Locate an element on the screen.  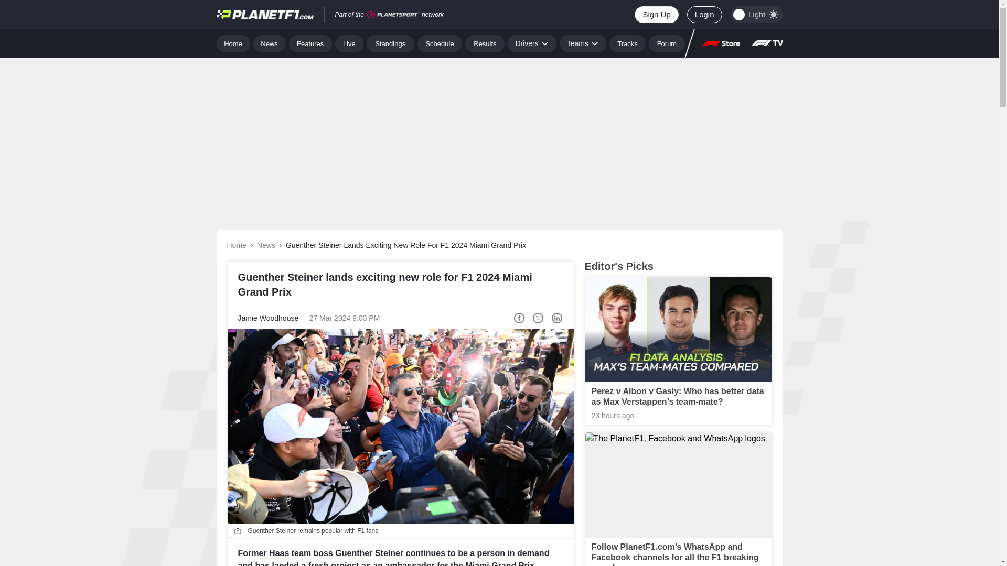
Login is located at coordinates (704, 15).